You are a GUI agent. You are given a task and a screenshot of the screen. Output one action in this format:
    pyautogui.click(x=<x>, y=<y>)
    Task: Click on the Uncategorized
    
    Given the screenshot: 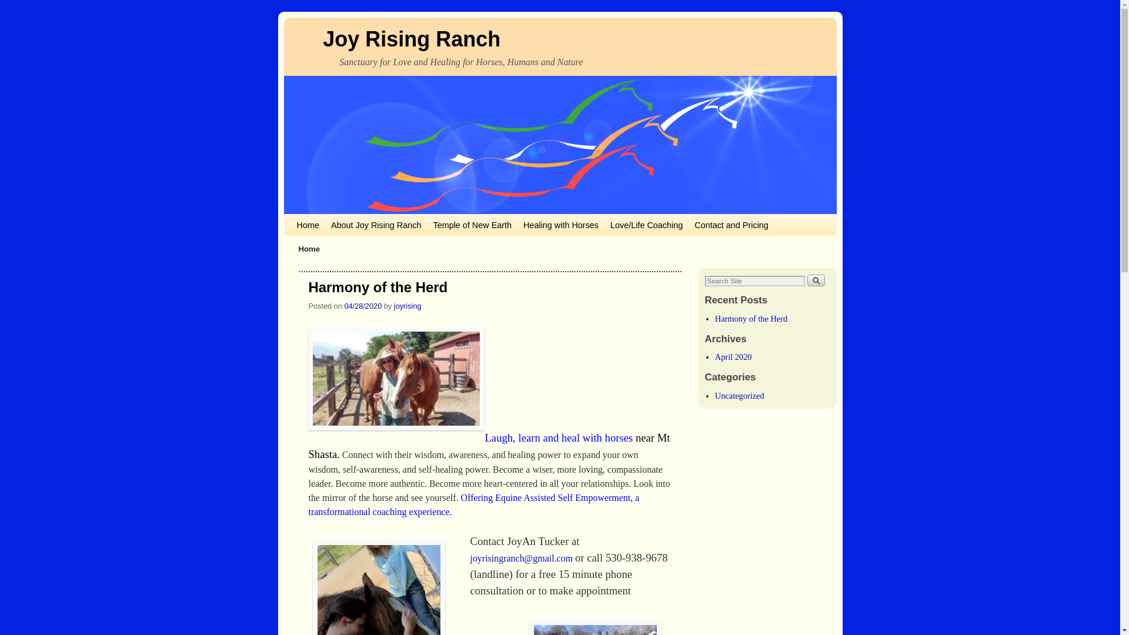 What is the action you would take?
    pyautogui.click(x=739, y=396)
    